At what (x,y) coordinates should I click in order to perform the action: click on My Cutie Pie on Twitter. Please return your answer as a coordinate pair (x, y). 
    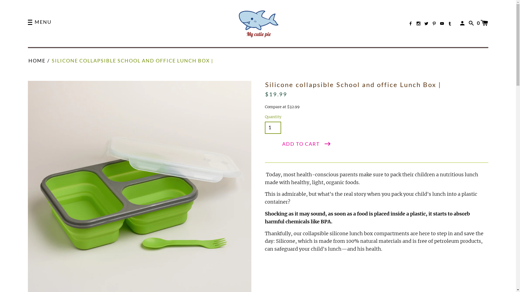
    Looking at the image, I should click on (426, 23).